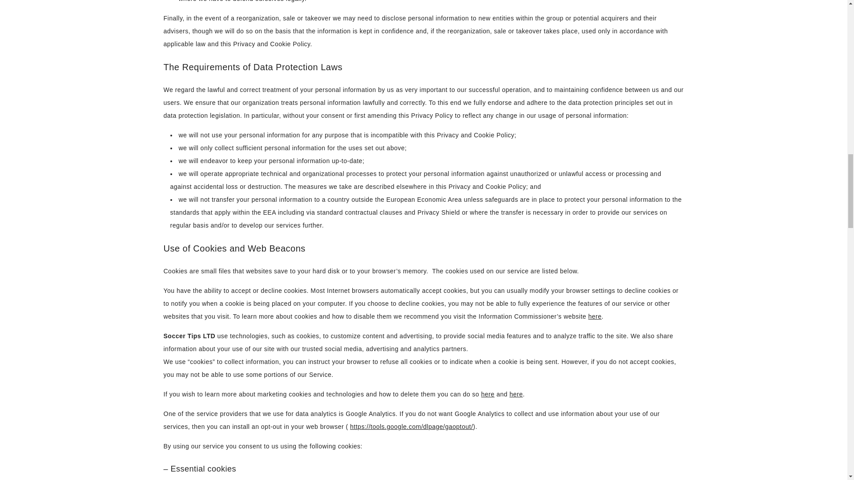  What do you see at coordinates (516, 394) in the screenshot?
I see `here` at bounding box center [516, 394].